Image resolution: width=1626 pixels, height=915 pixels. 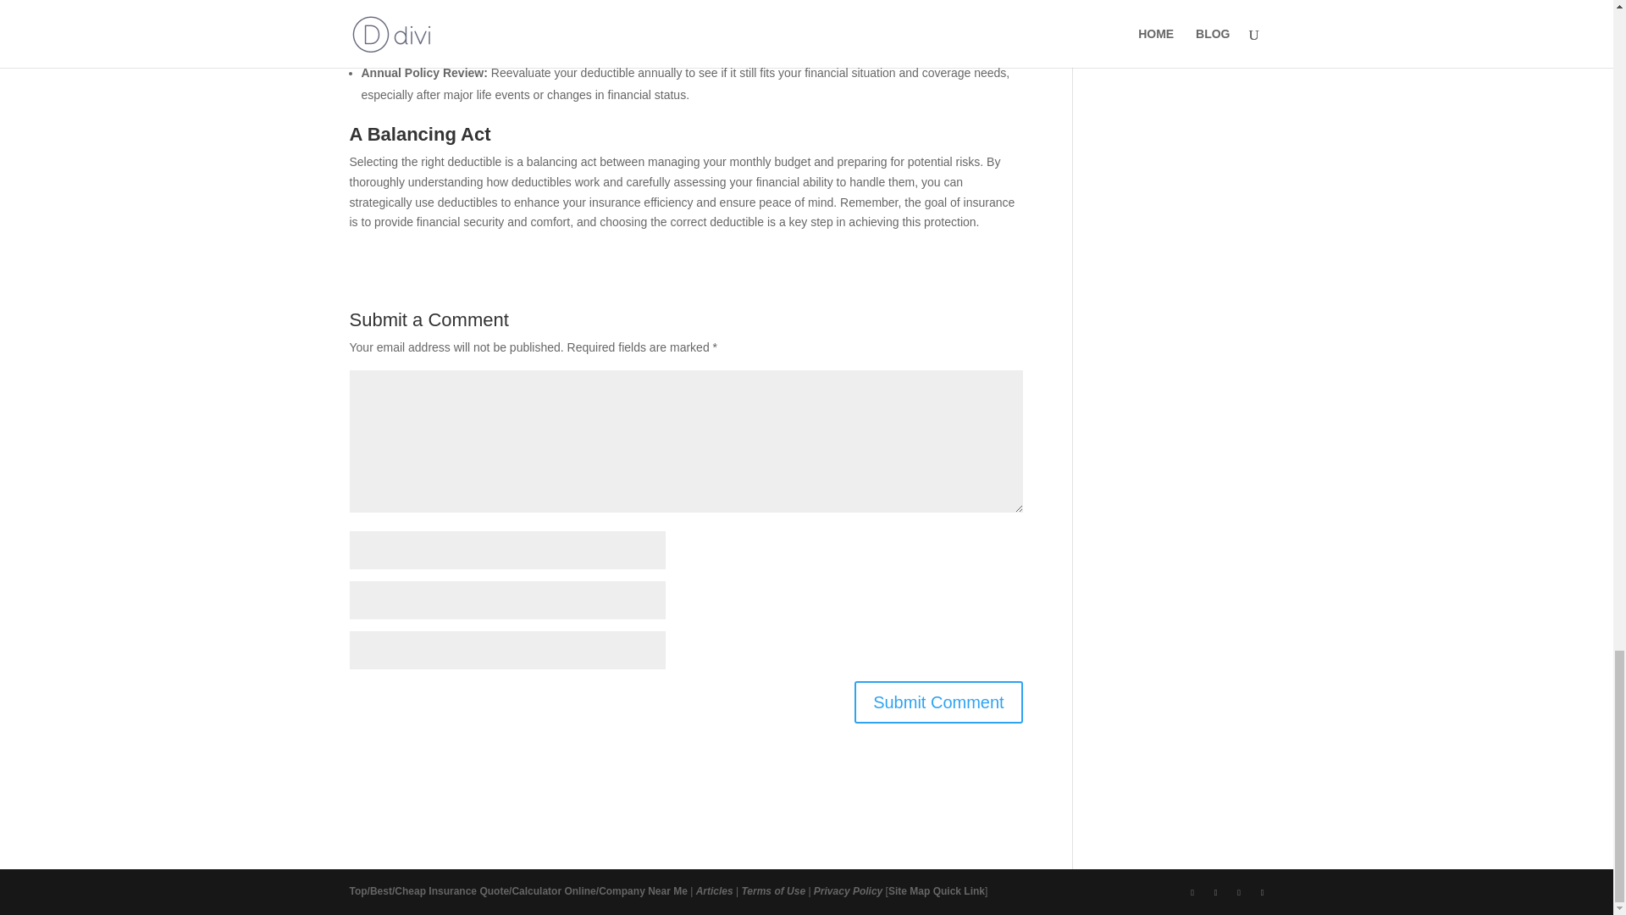 I want to click on Link, so click(x=974, y=891).